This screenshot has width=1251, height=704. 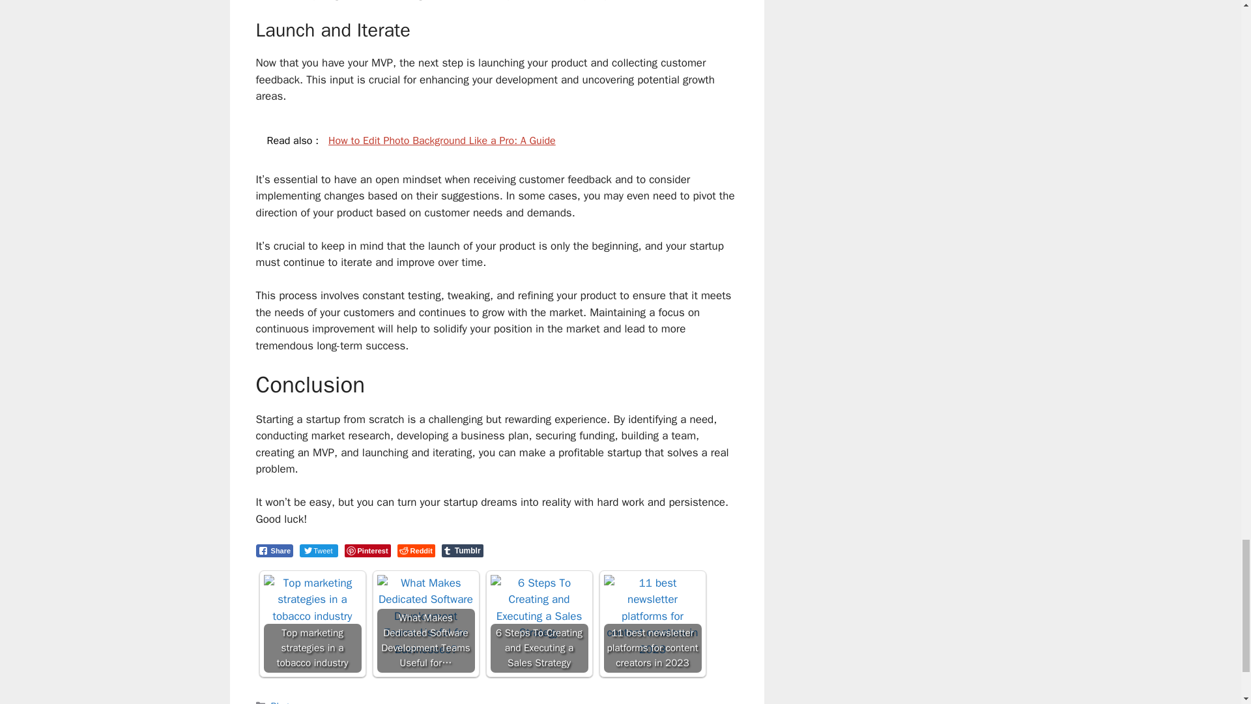 What do you see at coordinates (652, 624) in the screenshot?
I see `11 best newsletter platforms for content creators in 2023` at bounding box center [652, 624].